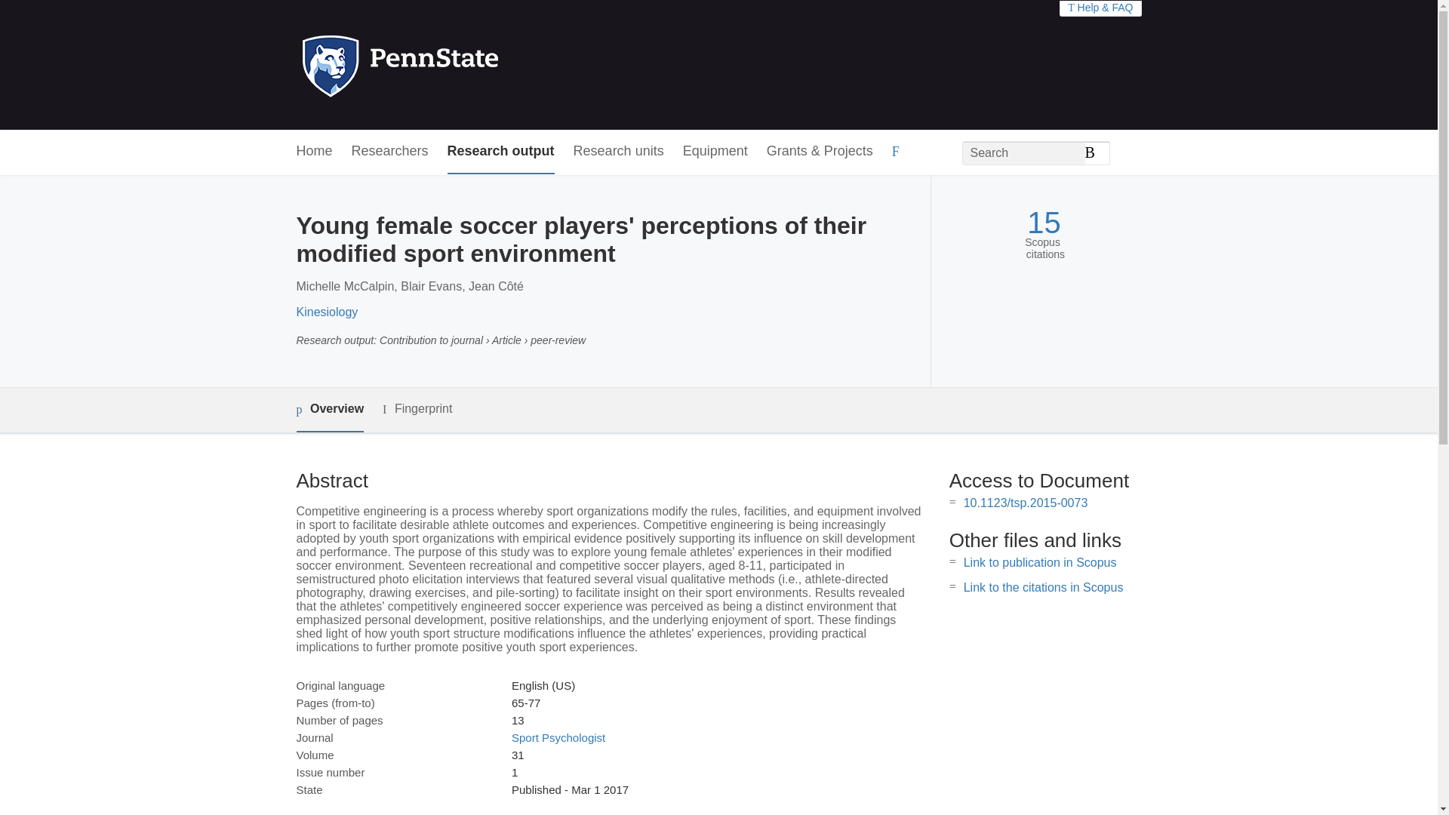 The width and height of the screenshot is (1449, 815). I want to click on Sport Psychologist, so click(558, 737).